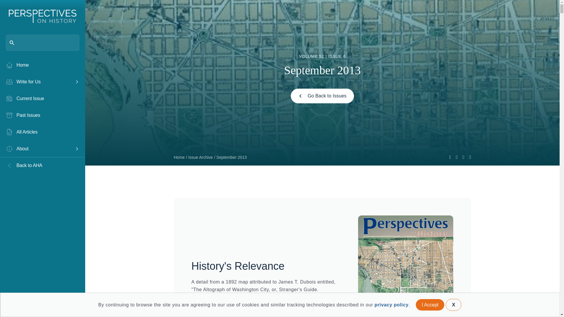  I want to click on Home, so click(42, 65).